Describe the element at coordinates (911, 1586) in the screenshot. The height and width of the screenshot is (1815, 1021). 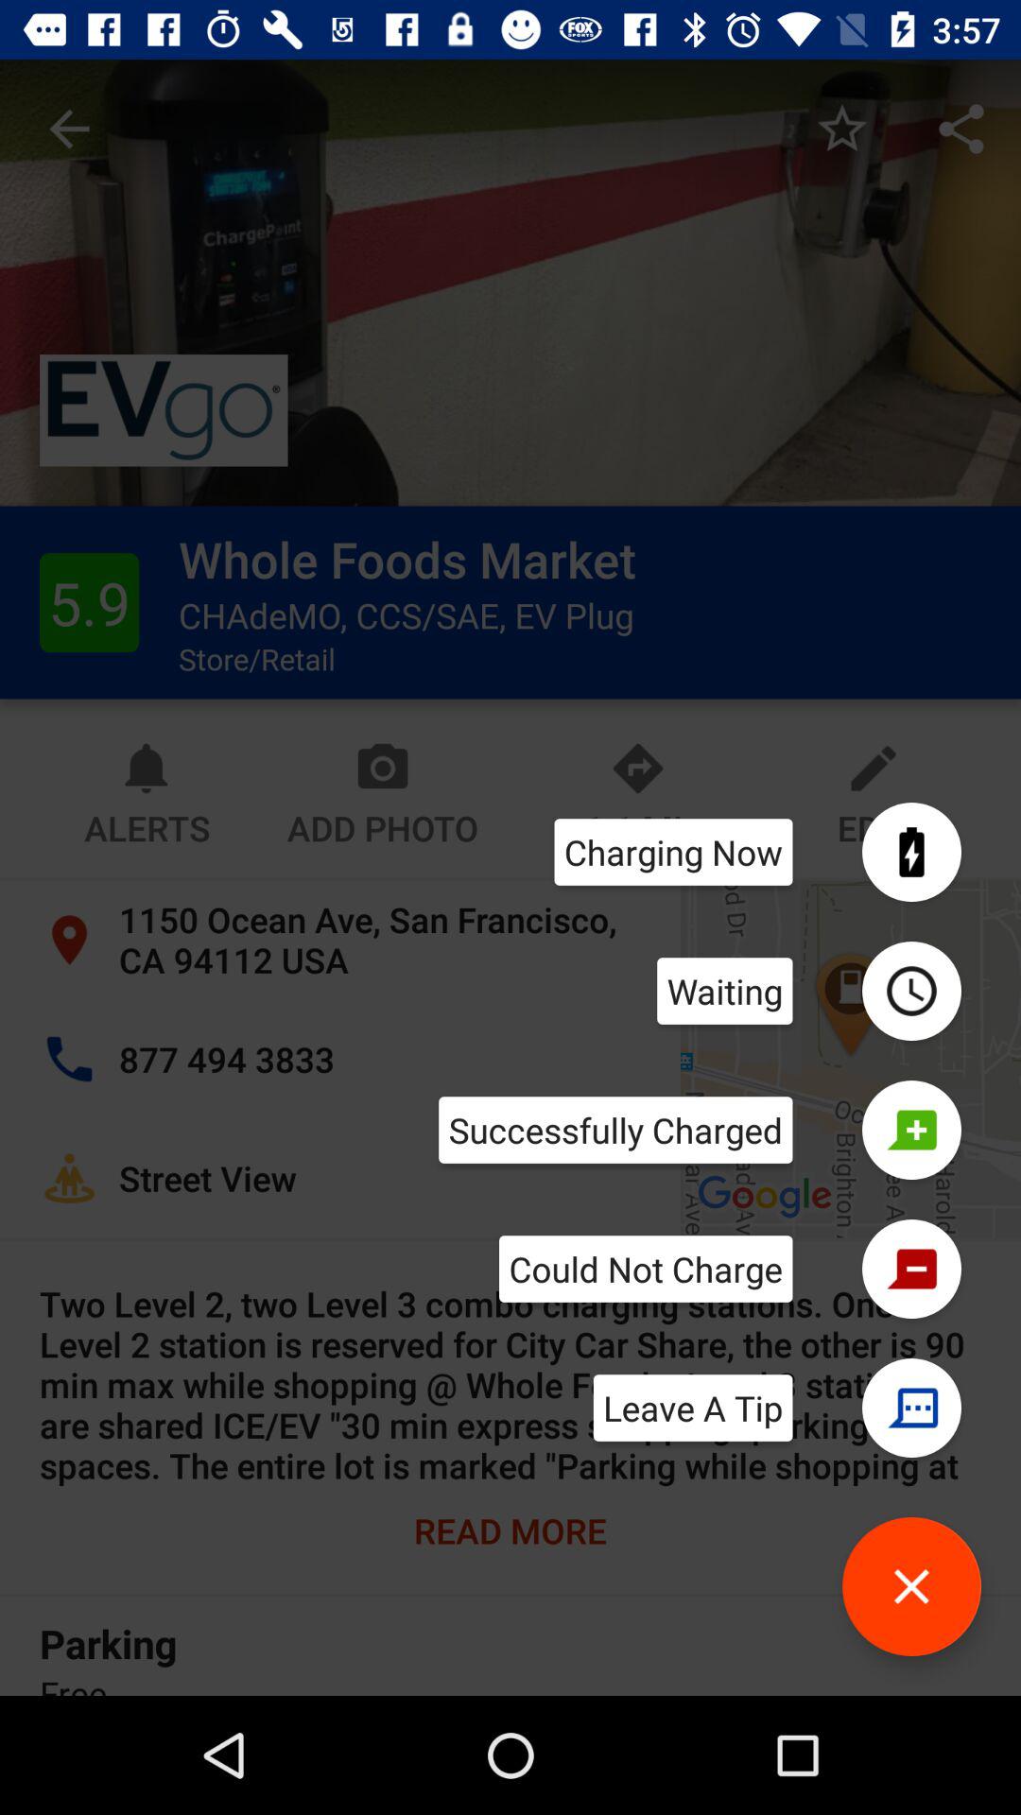
I see `close button` at that location.